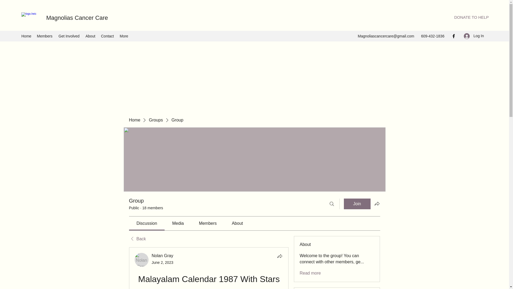  Describe the element at coordinates (107, 36) in the screenshot. I see `Contact` at that location.